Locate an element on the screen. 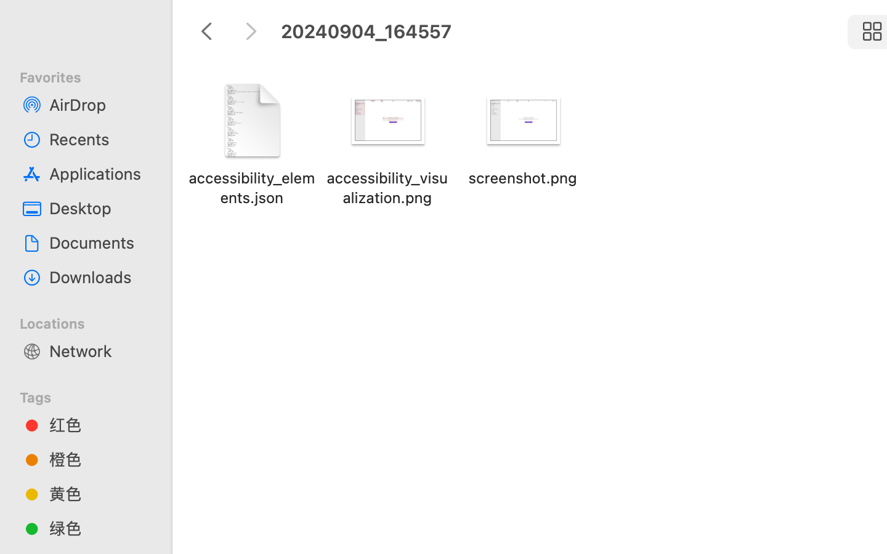  Network is located at coordinates (99, 351).